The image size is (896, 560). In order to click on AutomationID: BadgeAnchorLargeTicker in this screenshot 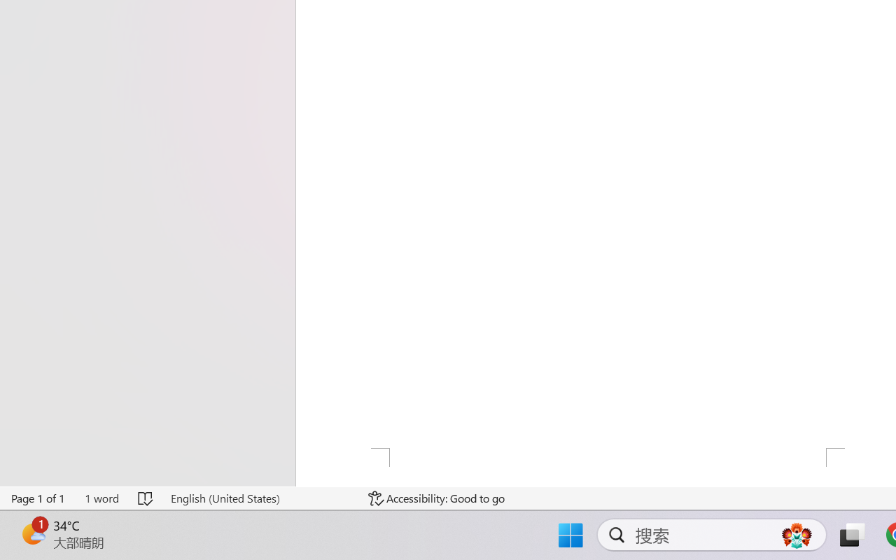, I will do `click(32, 533)`.